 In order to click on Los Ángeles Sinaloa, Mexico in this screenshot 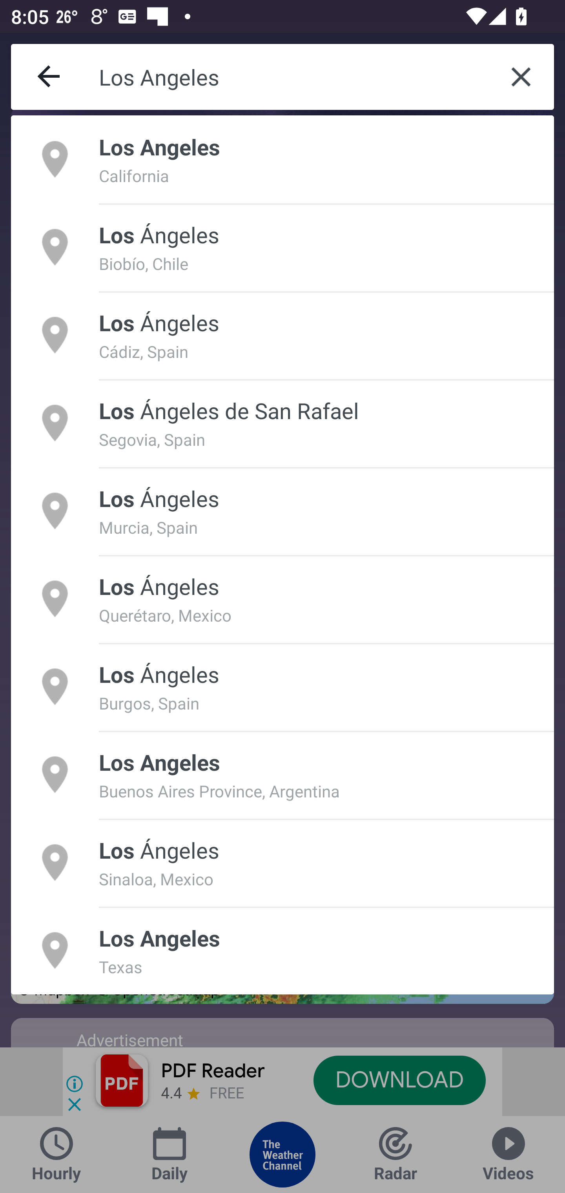, I will do `click(282, 863)`.